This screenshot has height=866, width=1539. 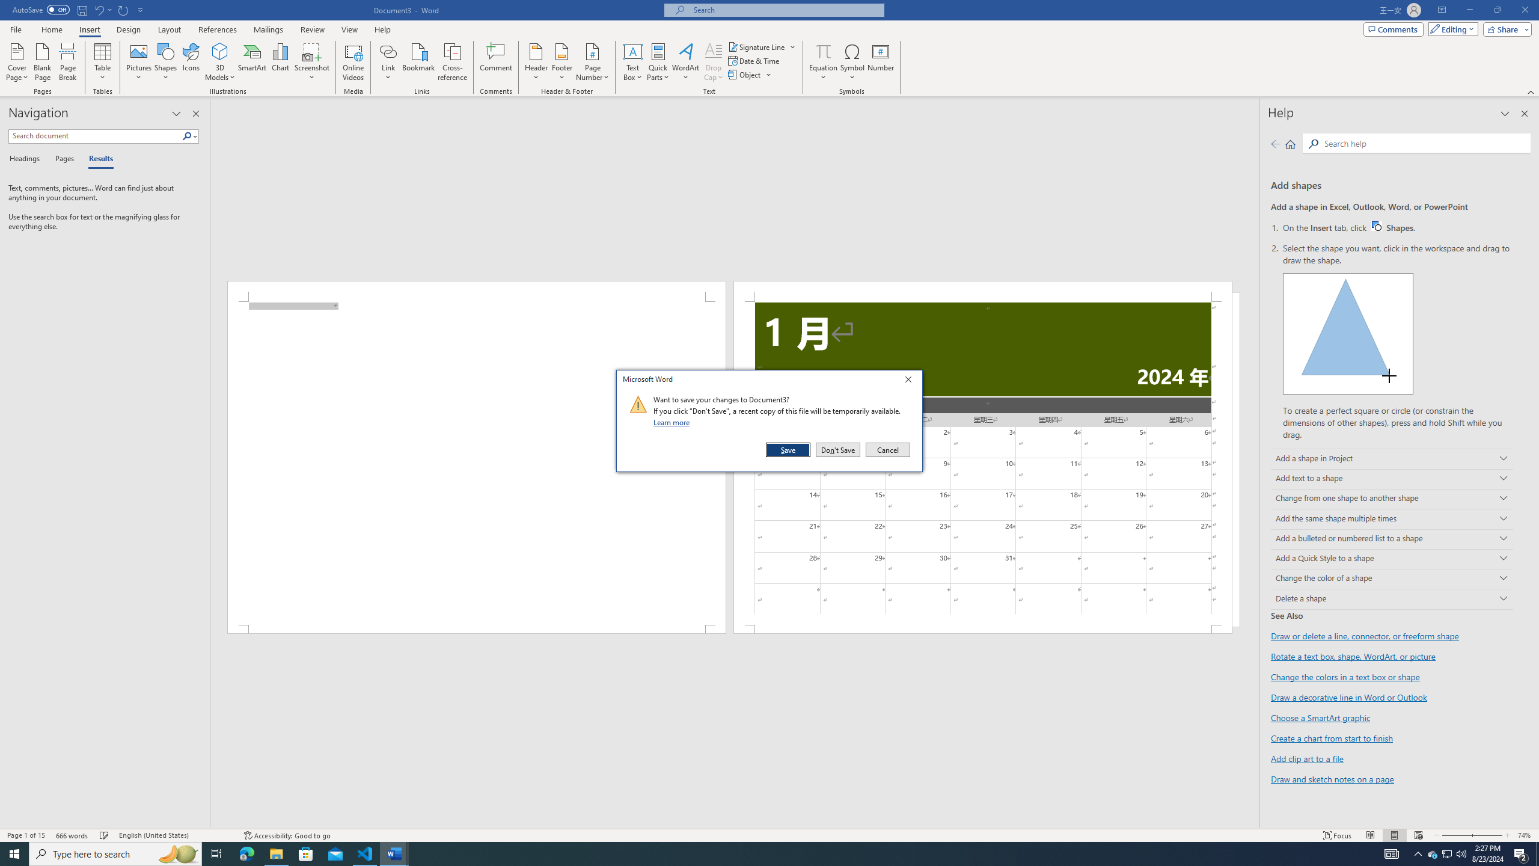 What do you see at coordinates (1394, 835) in the screenshot?
I see `Print Layout` at bounding box center [1394, 835].